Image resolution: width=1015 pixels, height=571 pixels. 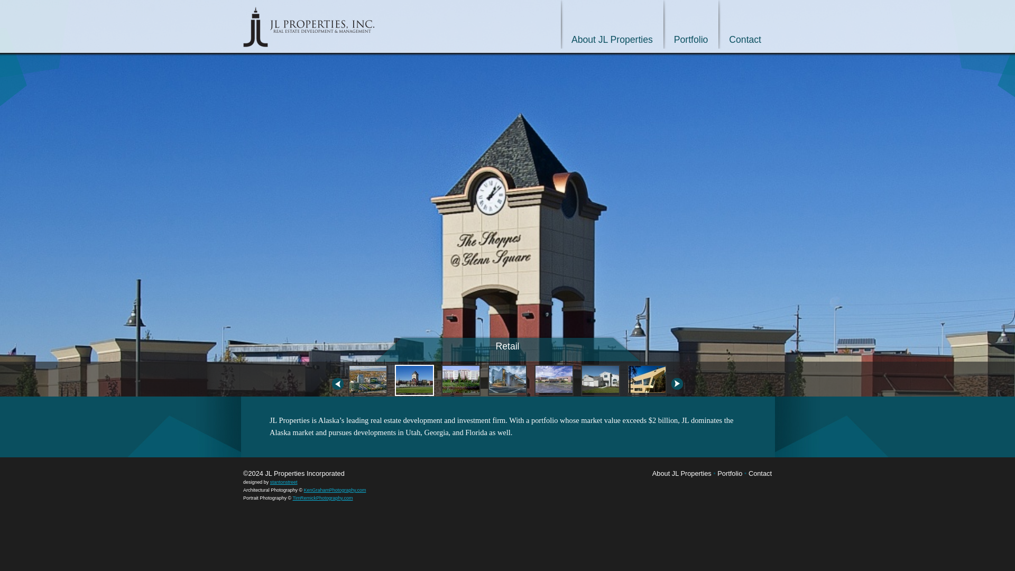 I want to click on JL Properties, so click(x=309, y=26).